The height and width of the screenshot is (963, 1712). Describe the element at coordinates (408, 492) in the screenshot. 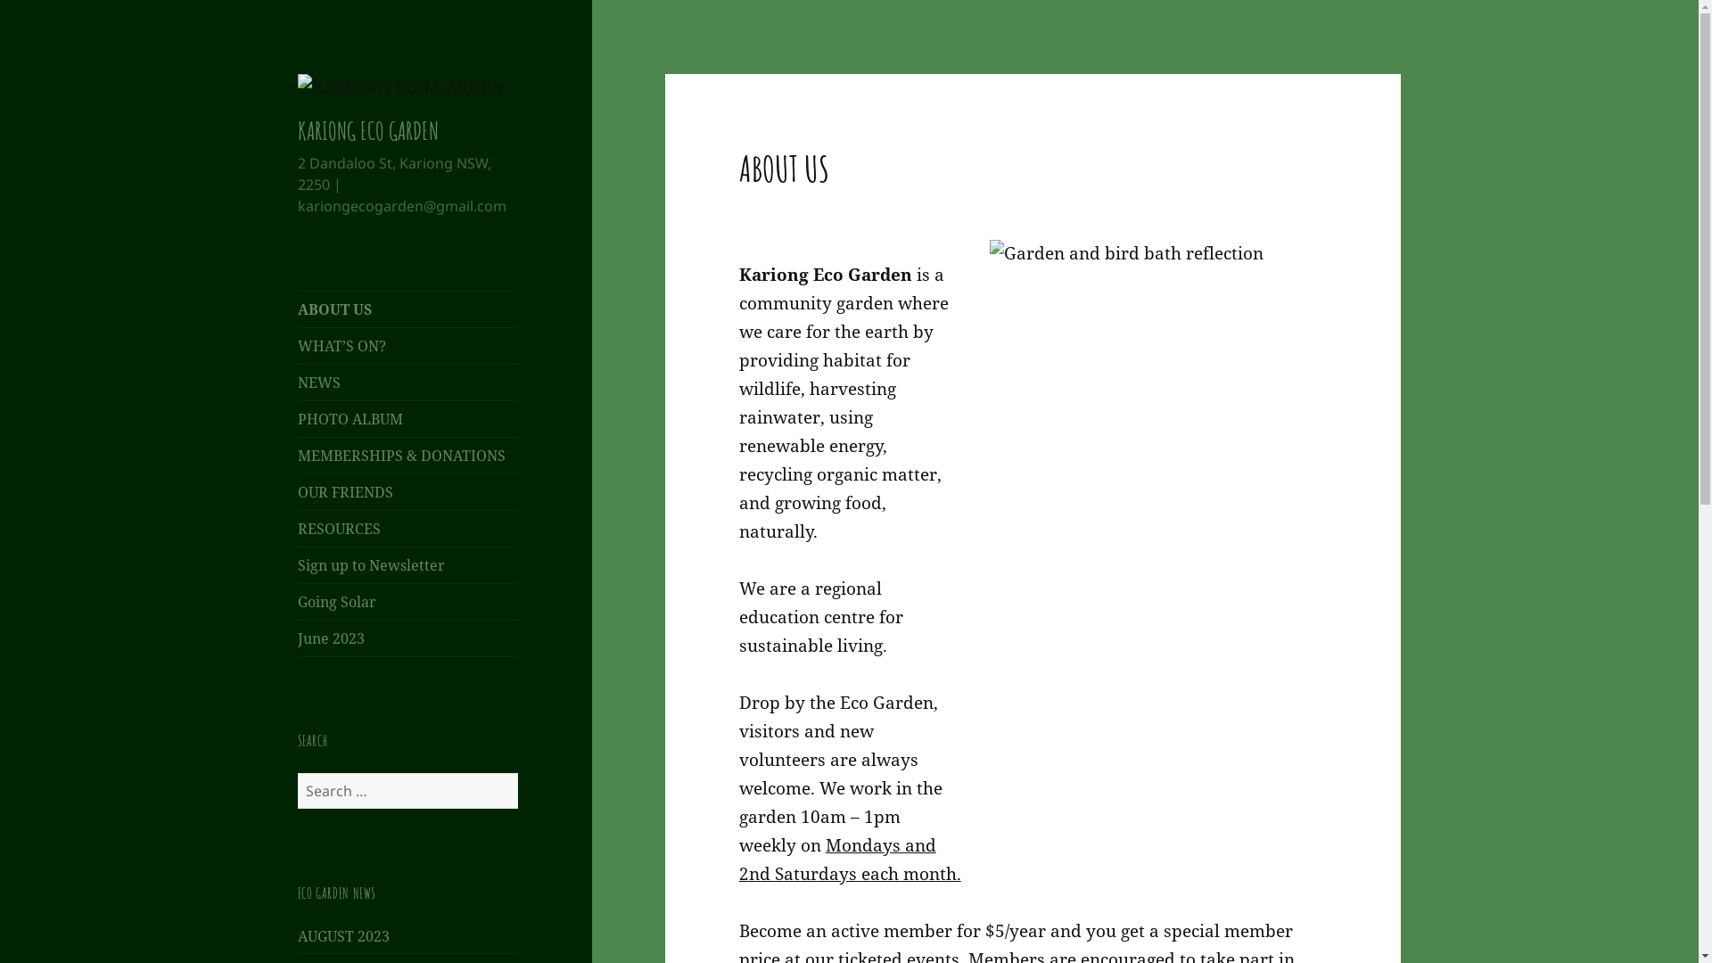

I see `OUR FRIENDS` at that location.